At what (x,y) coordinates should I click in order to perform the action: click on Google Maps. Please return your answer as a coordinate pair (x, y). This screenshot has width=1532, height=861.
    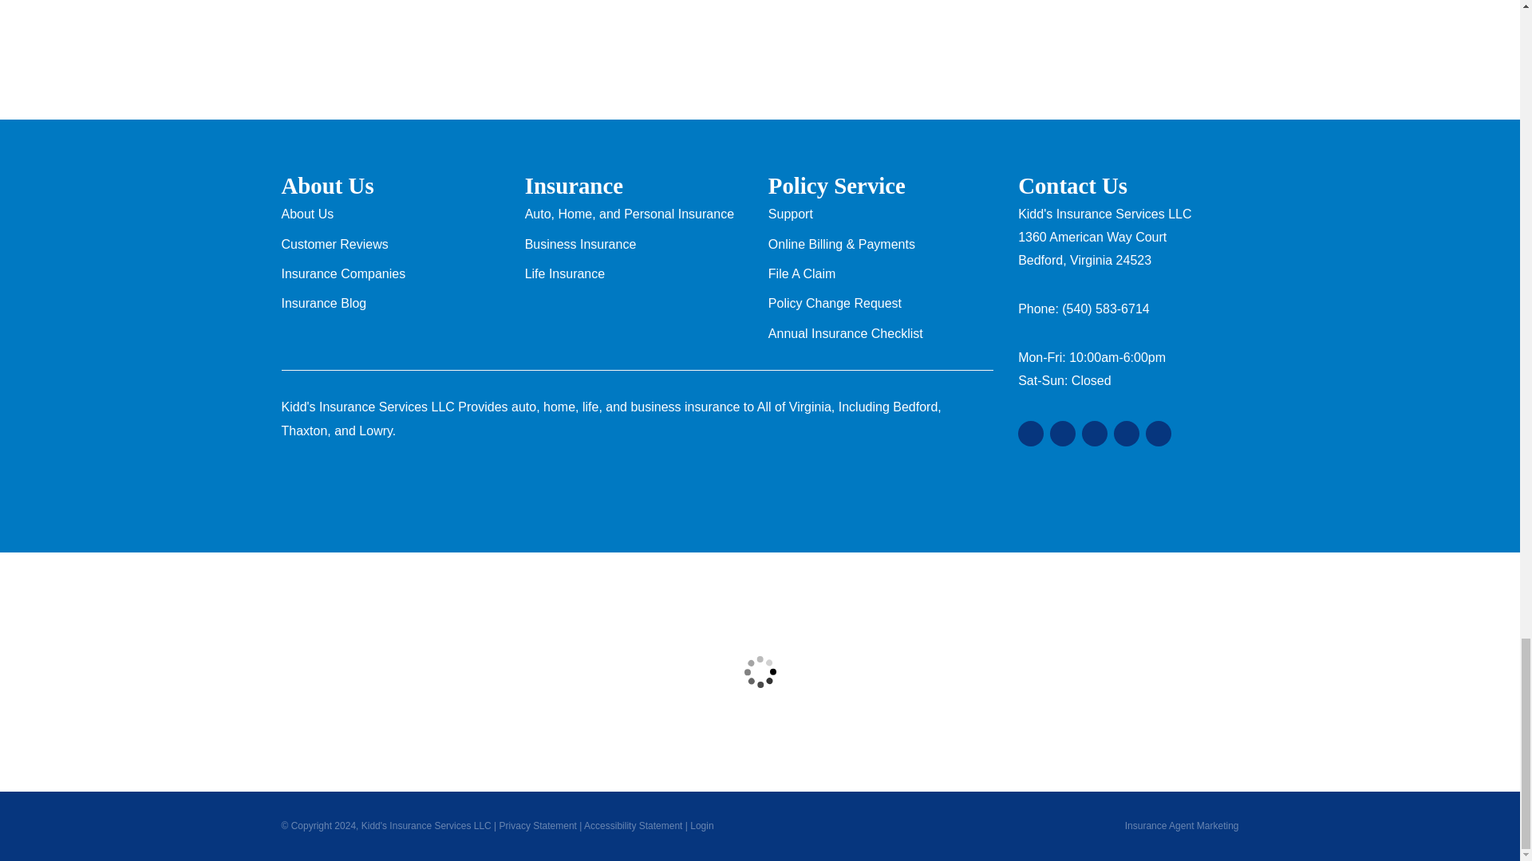
    Looking at the image, I should click on (1031, 434).